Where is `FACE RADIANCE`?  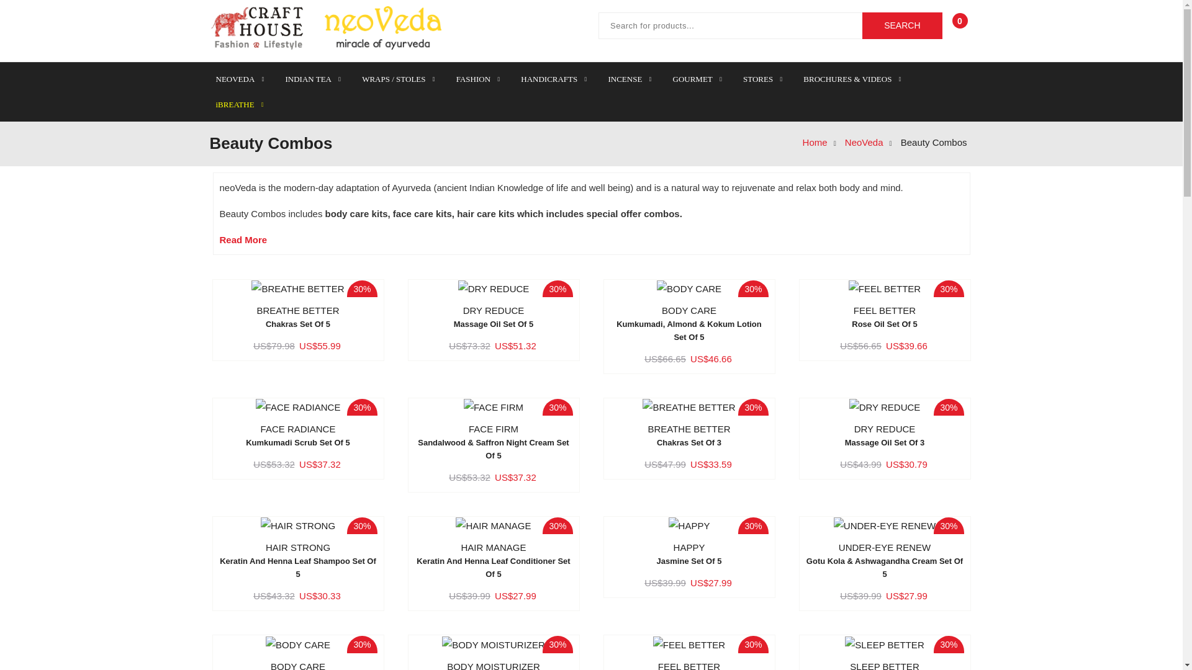
FACE RADIANCE is located at coordinates (297, 436).